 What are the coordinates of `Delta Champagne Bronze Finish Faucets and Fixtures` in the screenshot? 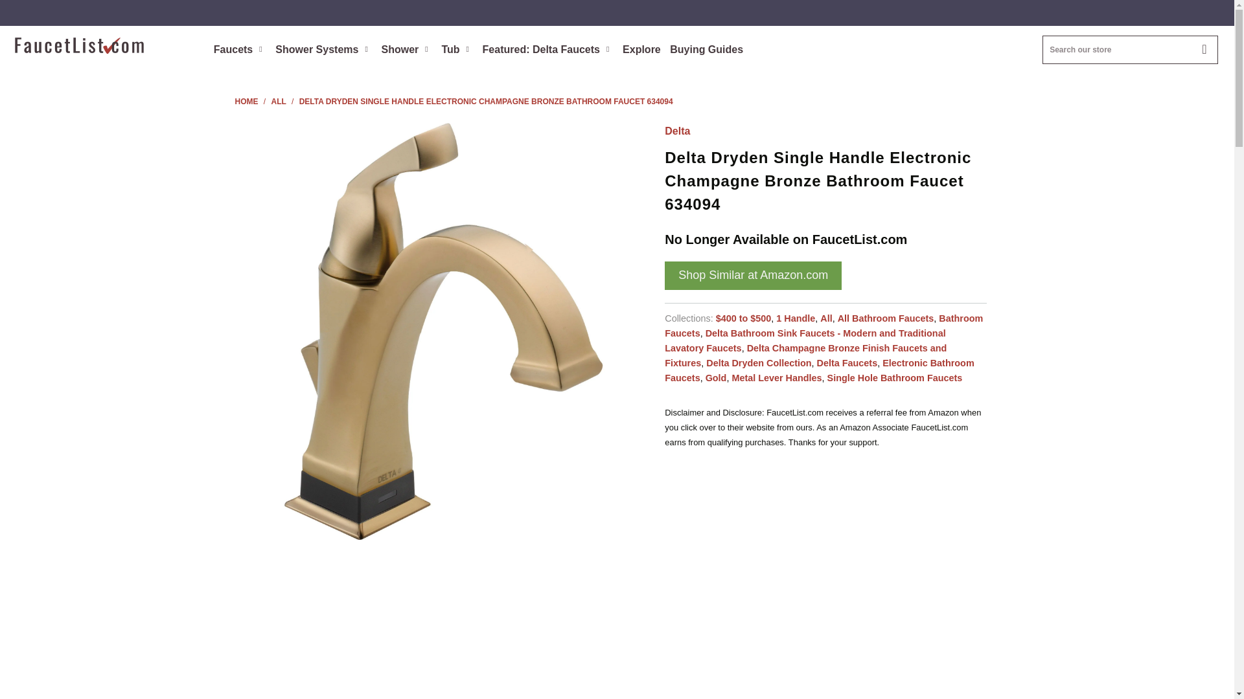 It's located at (805, 356).